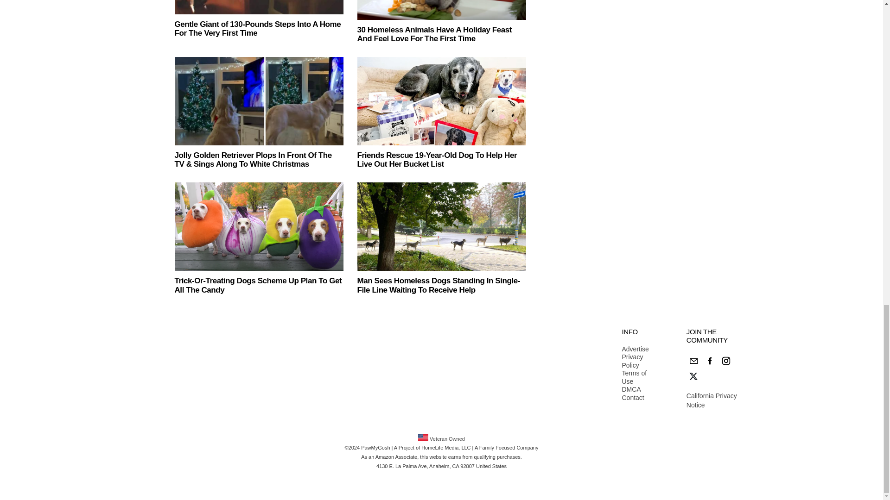 Image resolution: width=890 pixels, height=500 pixels. I want to click on Privacy Policy, so click(637, 361).